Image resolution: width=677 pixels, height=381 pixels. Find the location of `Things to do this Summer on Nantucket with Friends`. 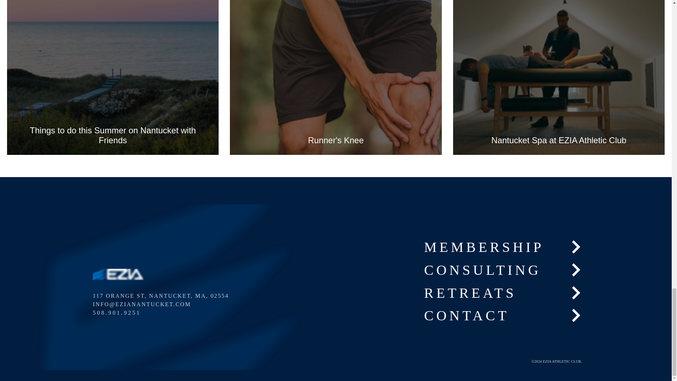

Things to do this Summer on Nantucket with Friends is located at coordinates (113, 135).